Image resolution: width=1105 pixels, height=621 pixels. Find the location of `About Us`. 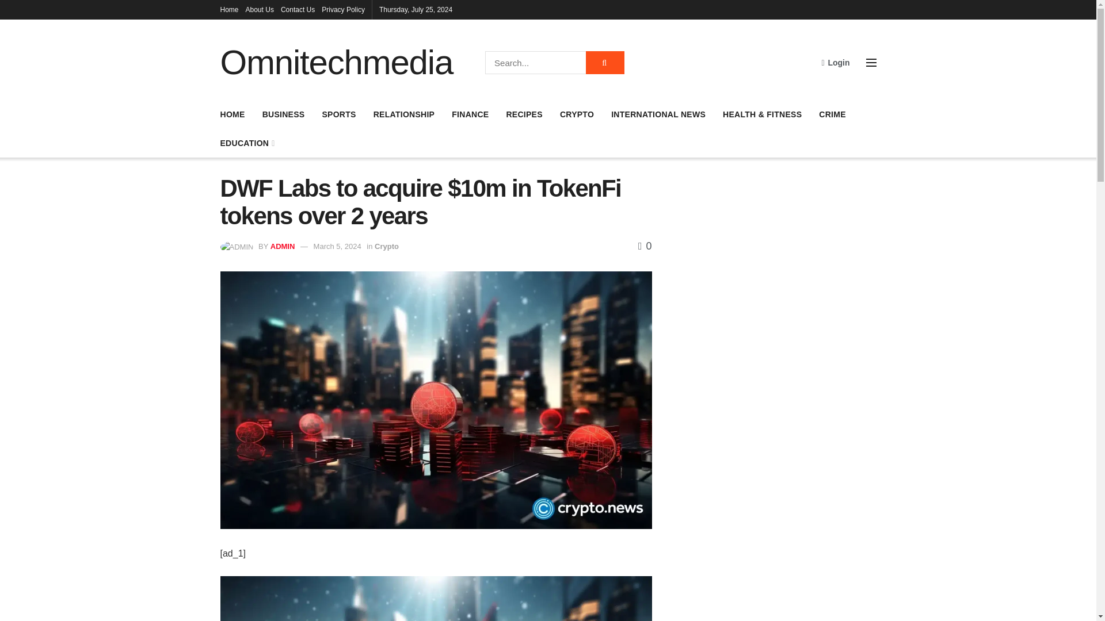

About Us is located at coordinates (260, 9).